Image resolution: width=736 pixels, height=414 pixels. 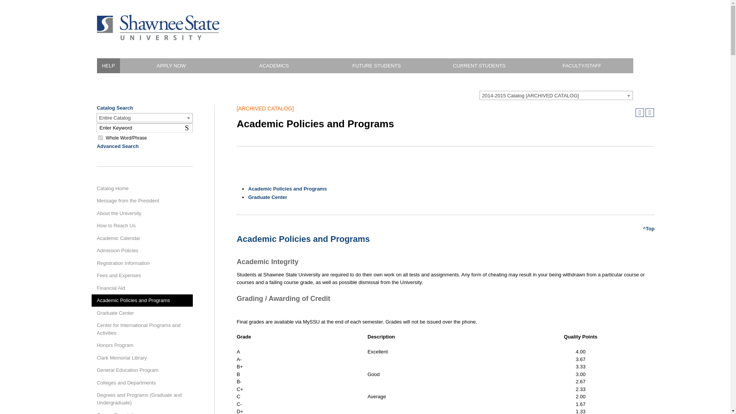 I want to click on Enter Keyword  , so click(x=142, y=329).